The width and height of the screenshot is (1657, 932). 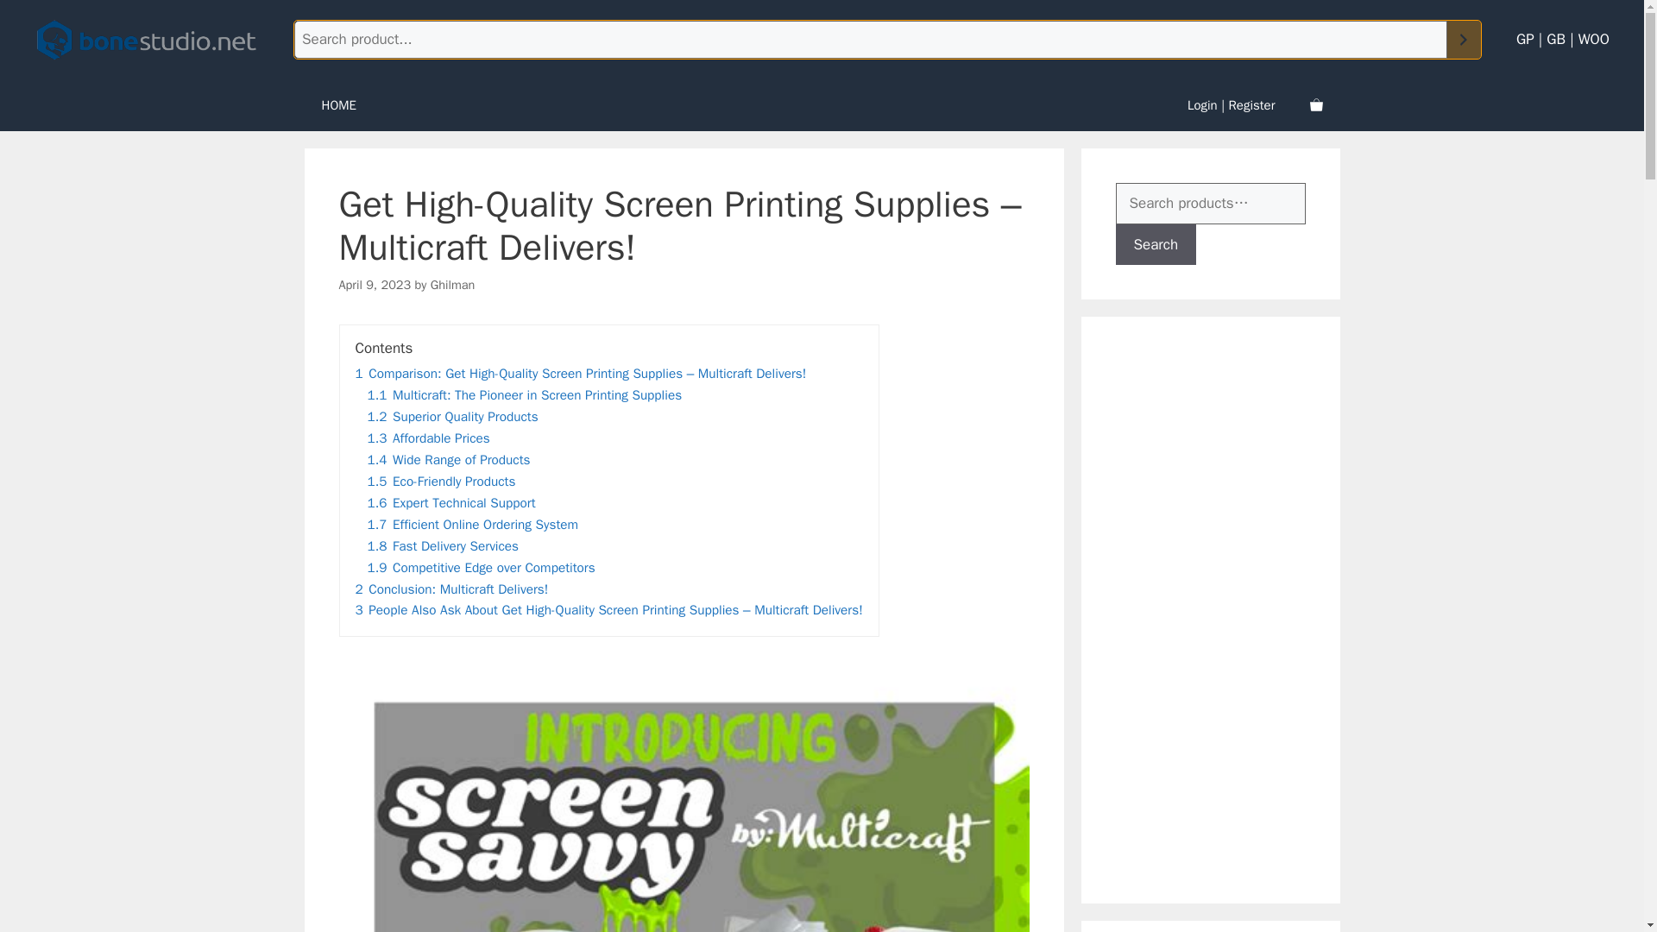 What do you see at coordinates (453, 285) in the screenshot?
I see `Ghilman` at bounding box center [453, 285].